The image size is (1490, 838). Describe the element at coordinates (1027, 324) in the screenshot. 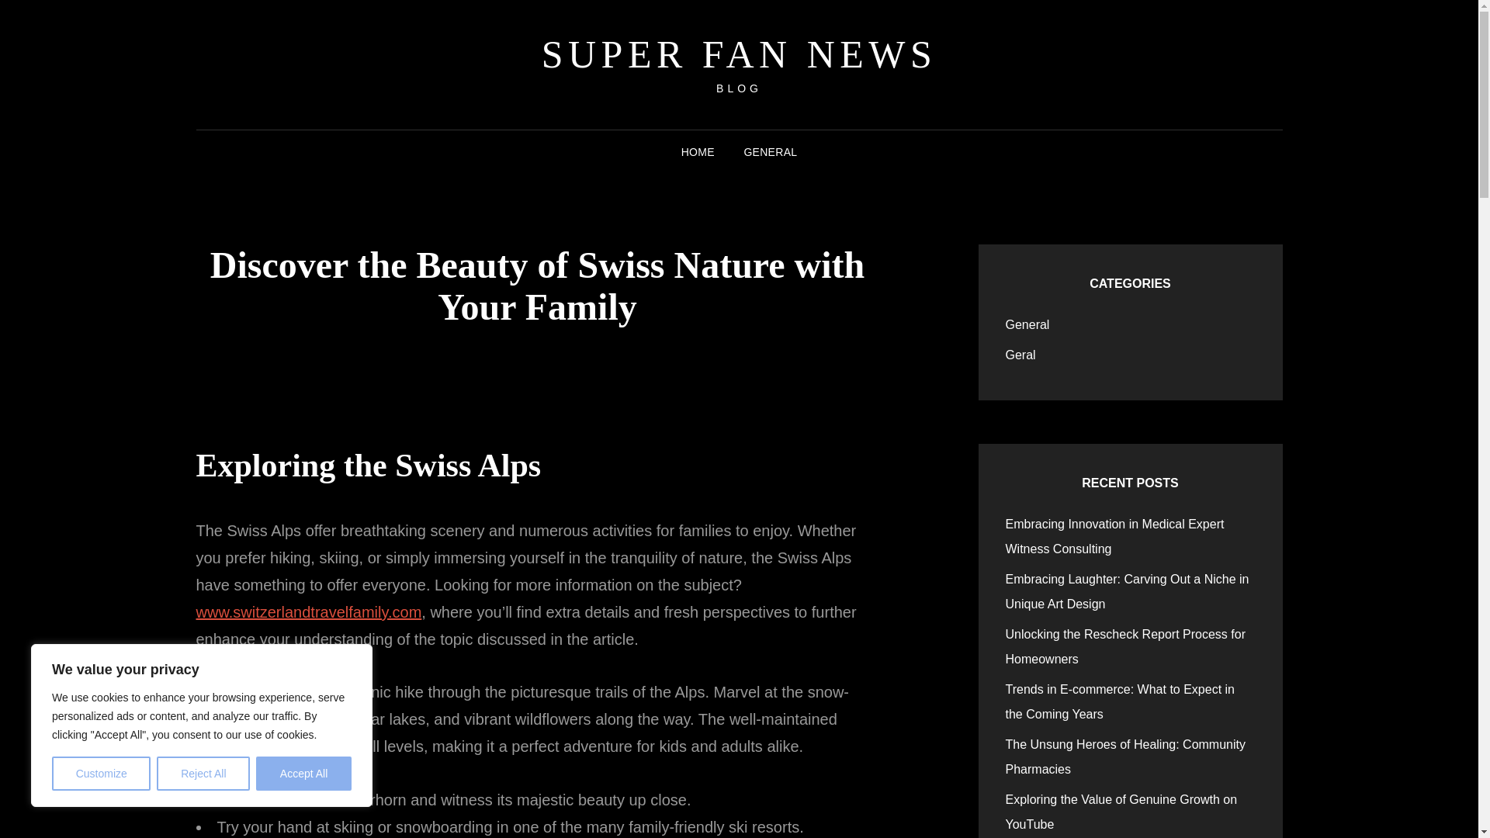

I see `General` at that location.